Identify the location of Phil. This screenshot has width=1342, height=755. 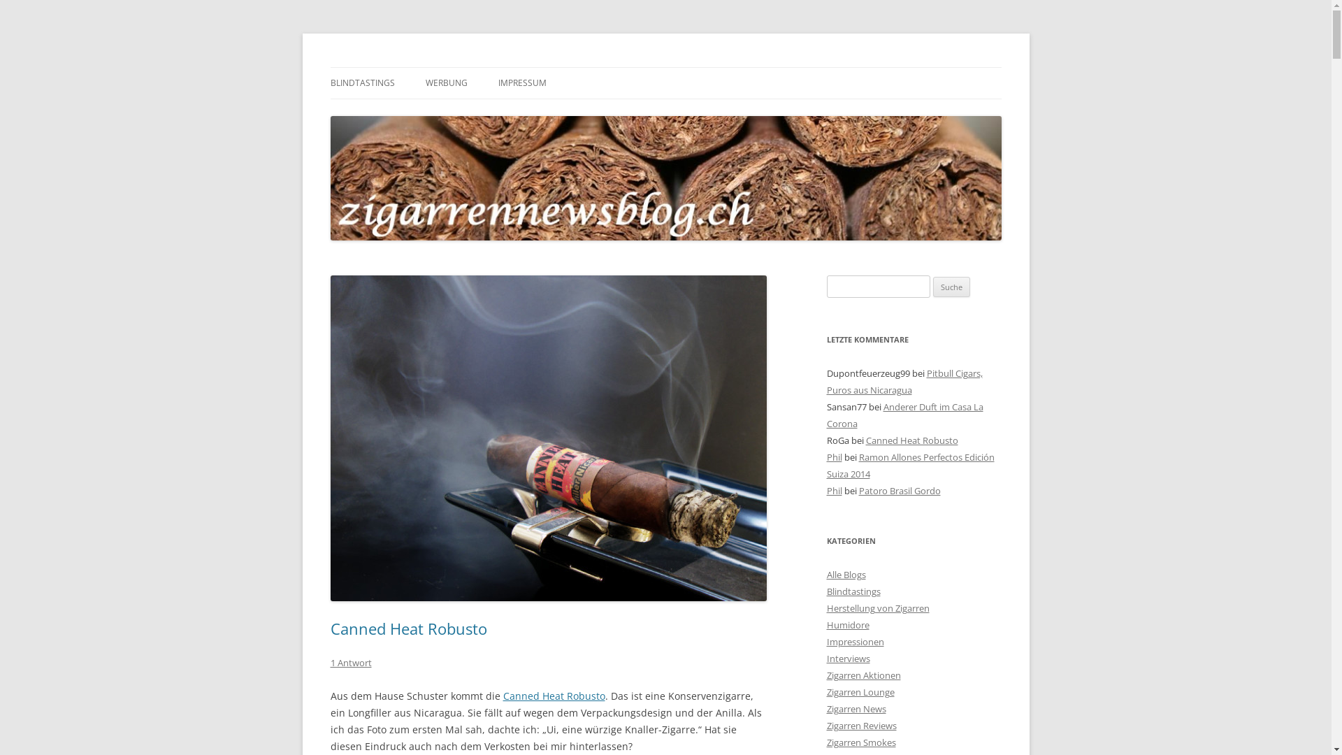
(834, 457).